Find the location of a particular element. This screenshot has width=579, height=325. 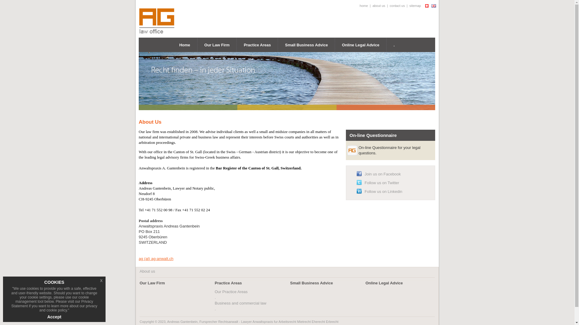

. is located at coordinates (215, 297).